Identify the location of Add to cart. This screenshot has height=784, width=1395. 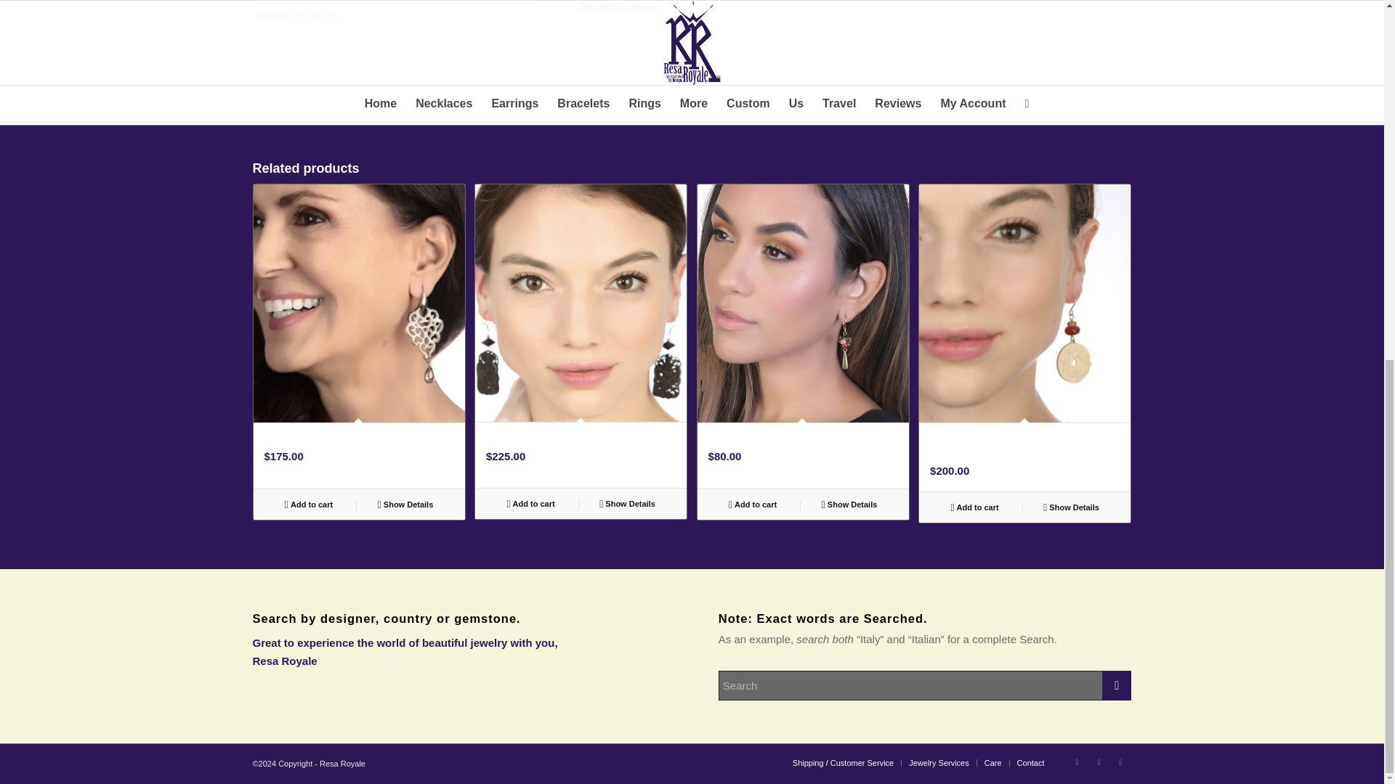
(753, 504).